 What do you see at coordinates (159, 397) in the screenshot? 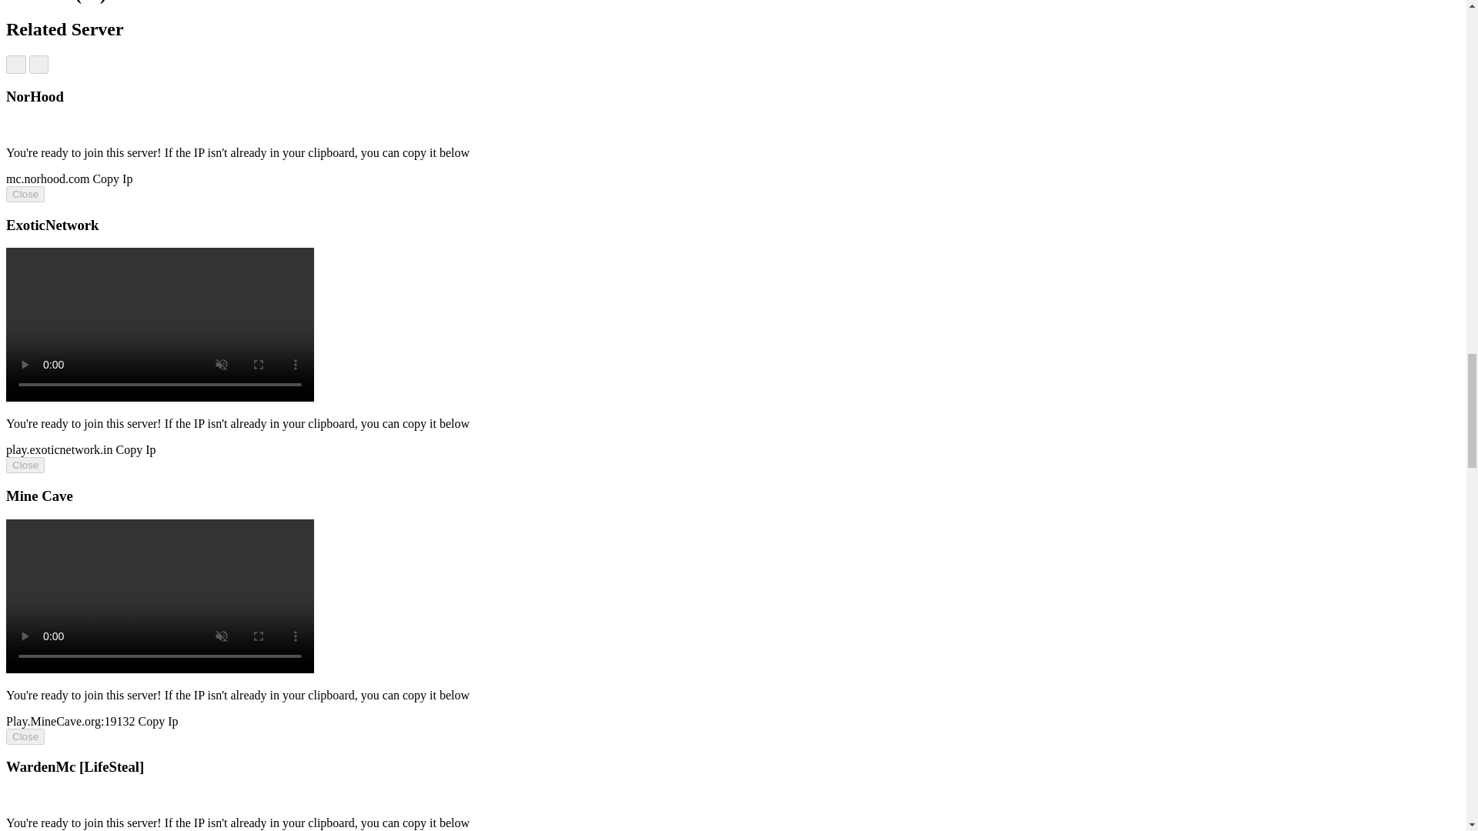
I see `Your browser does not support the video tag.` at bounding box center [159, 397].